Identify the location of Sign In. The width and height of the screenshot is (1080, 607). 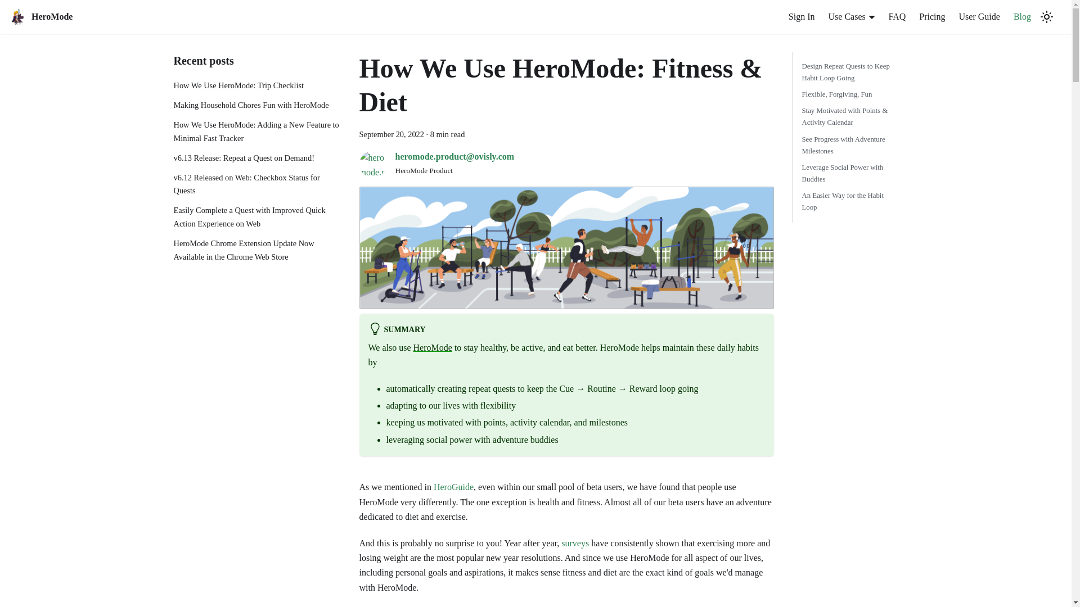
(802, 17).